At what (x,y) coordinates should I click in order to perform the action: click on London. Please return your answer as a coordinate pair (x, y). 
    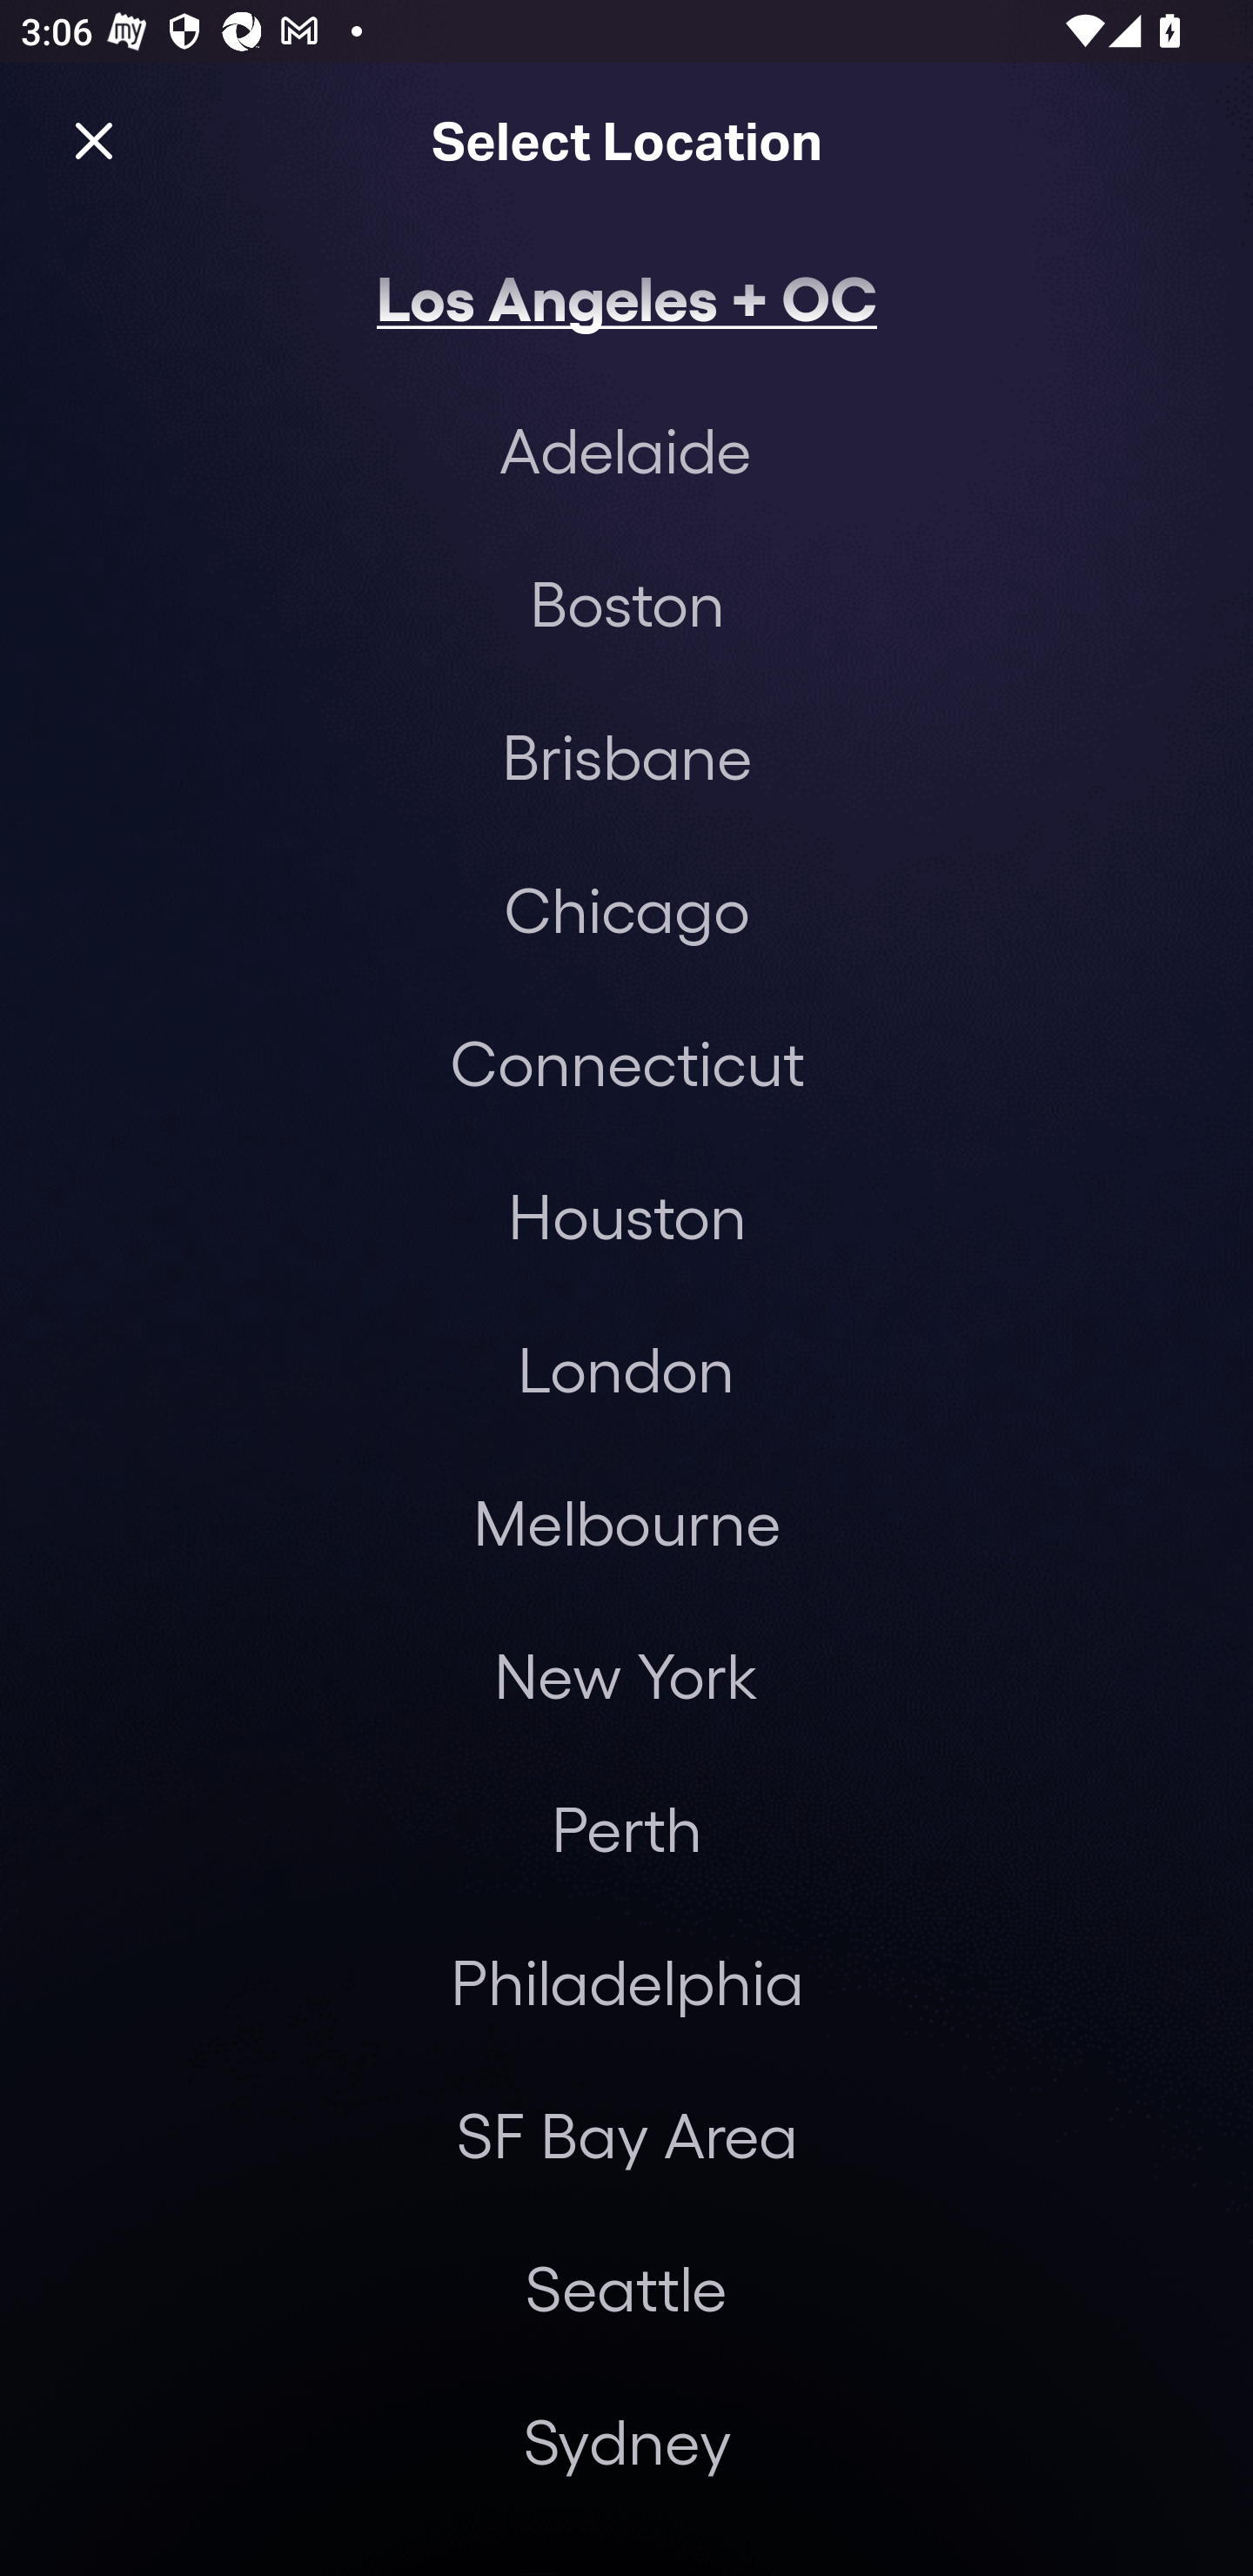
    Looking at the image, I should click on (626, 1368).